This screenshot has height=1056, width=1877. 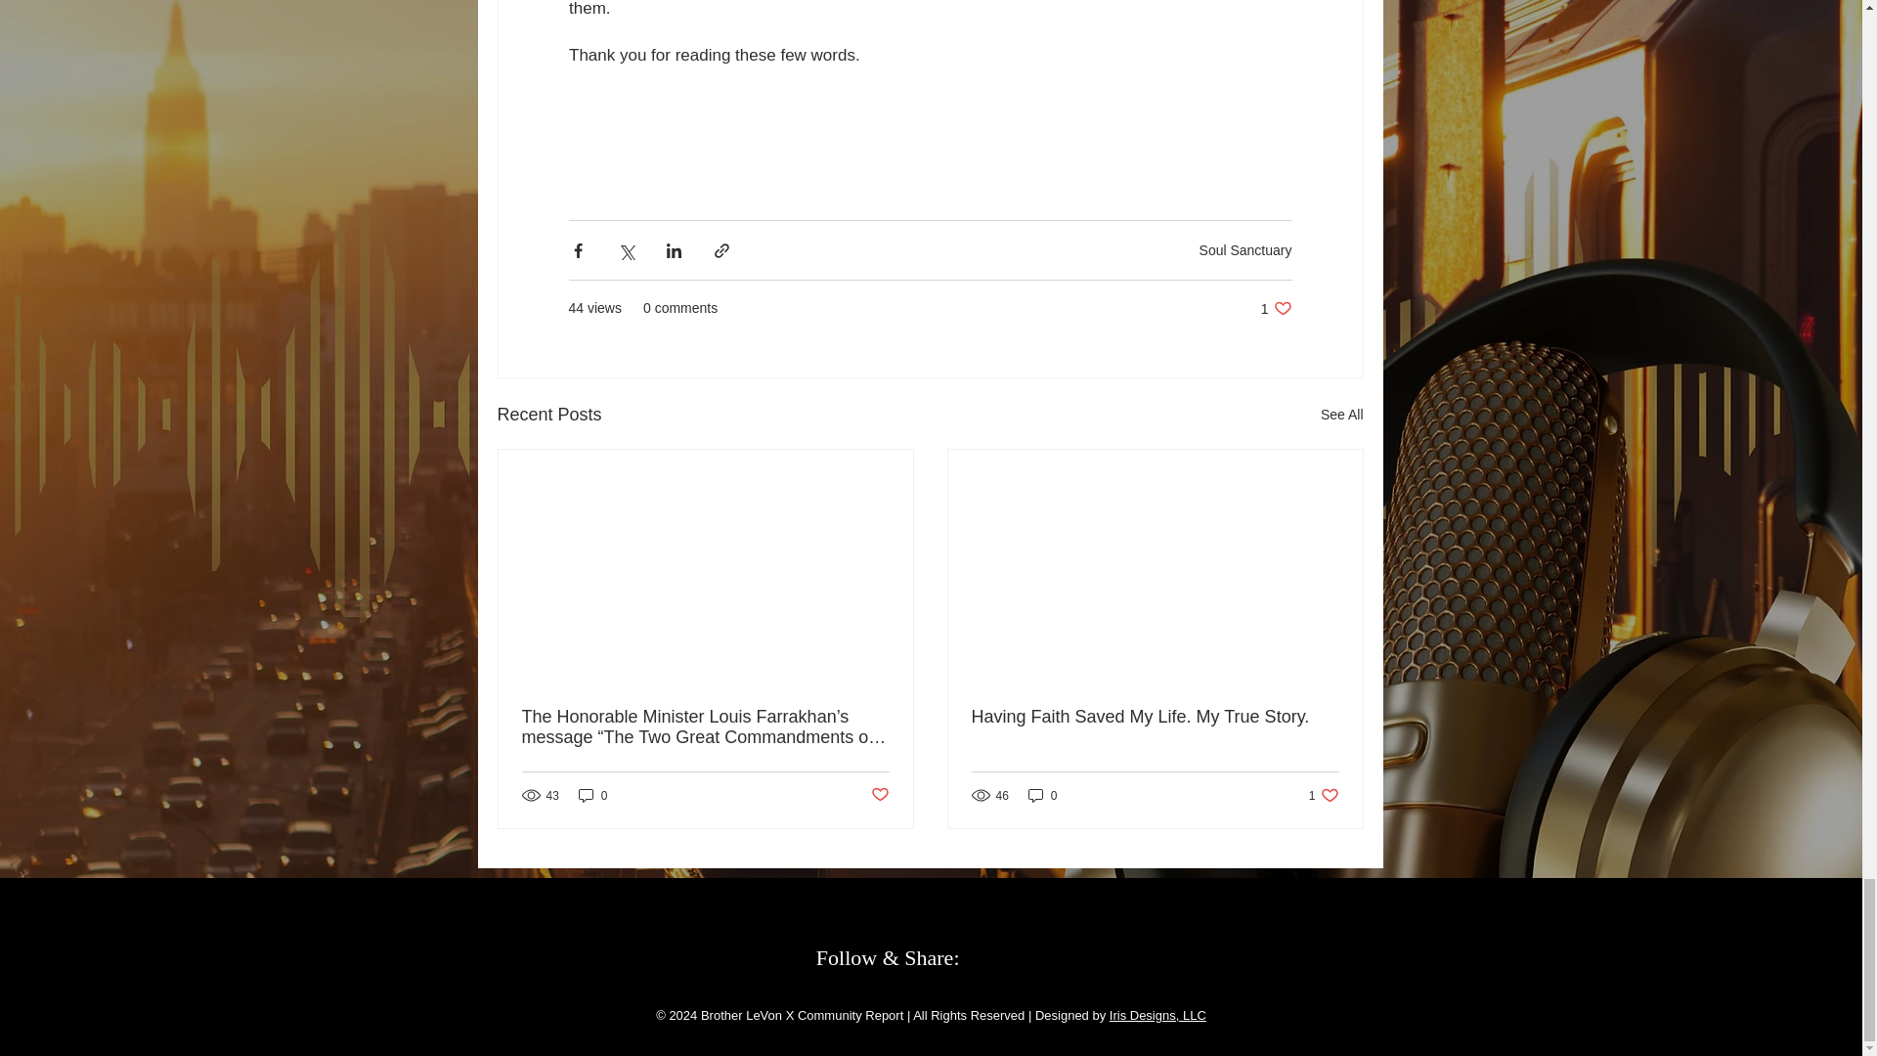 I want to click on Post not marked as liked, so click(x=1245, y=250).